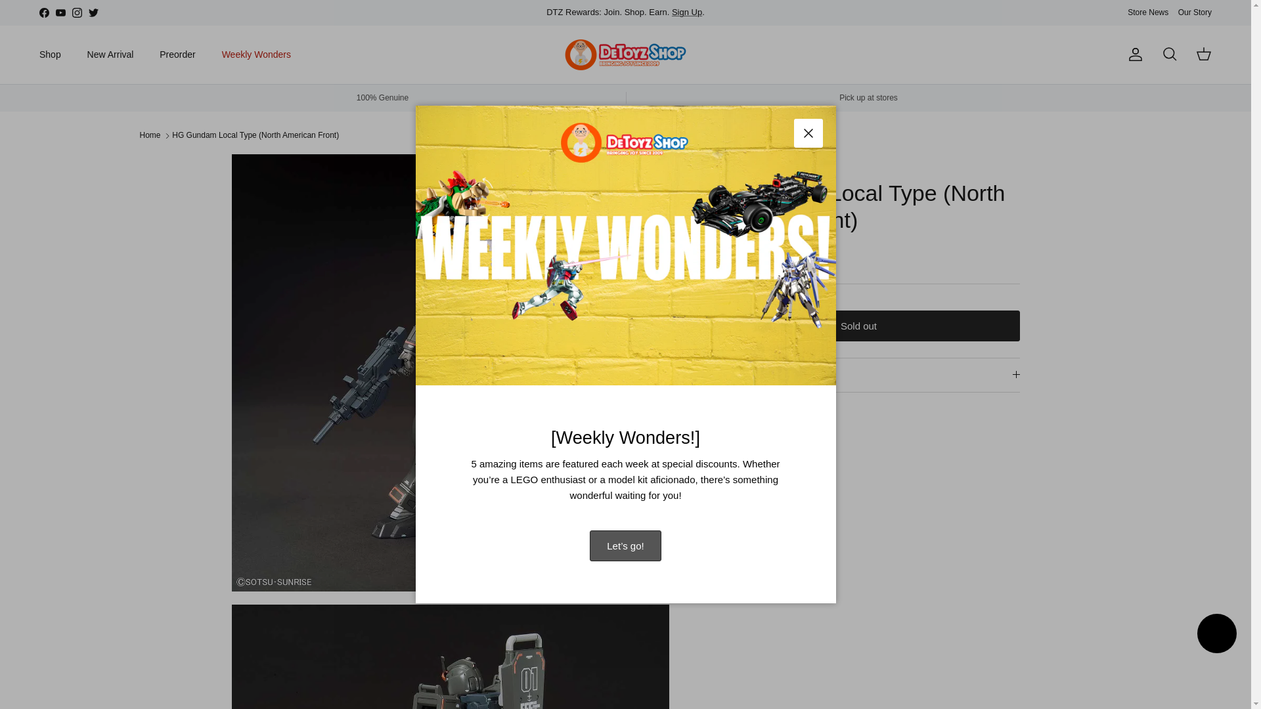 This screenshot has width=1261, height=709. I want to click on Tweet on X, so click(730, 432).